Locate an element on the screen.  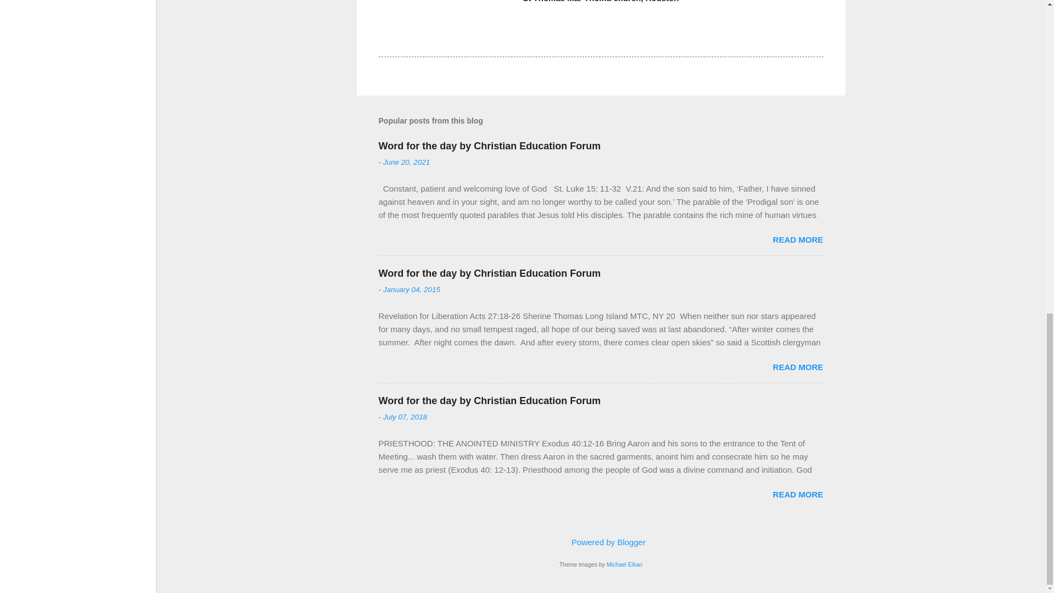
READ MORE is located at coordinates (798, 494).